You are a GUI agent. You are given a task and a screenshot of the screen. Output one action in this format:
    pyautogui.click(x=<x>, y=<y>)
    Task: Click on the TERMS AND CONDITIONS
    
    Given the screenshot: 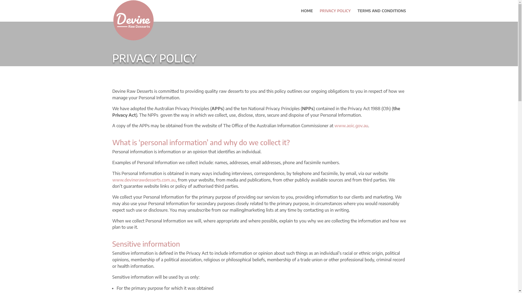 What is the action you would take?
    pyautogui.click(x=381, y=15)
    